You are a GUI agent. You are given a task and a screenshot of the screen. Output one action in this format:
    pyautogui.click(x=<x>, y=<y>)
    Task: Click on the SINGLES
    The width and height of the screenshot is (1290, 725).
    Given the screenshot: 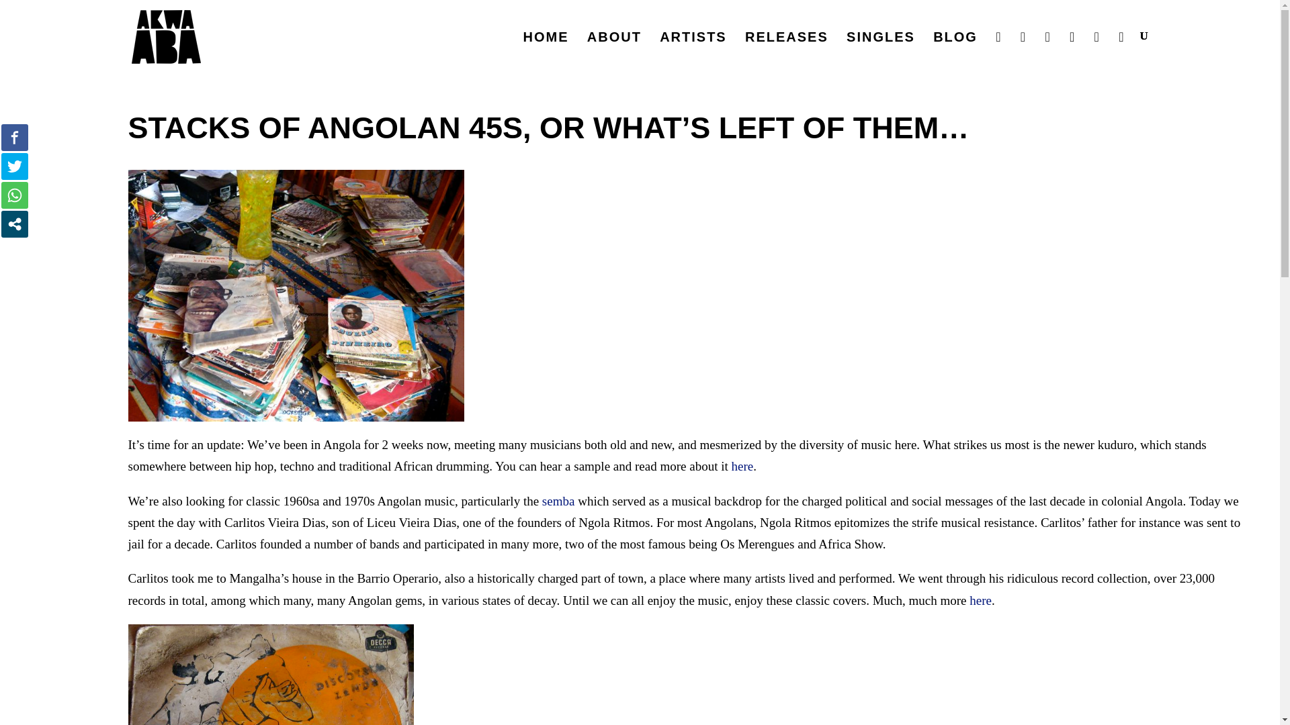 What is the action you would take?
    pyautogui.click(x=880, y=51)
    